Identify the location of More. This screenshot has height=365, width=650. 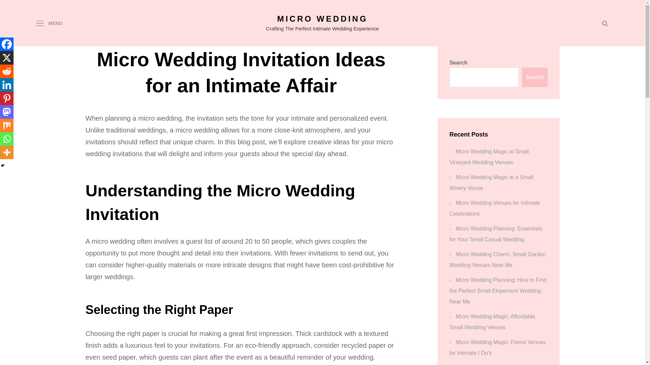
(7, 152).